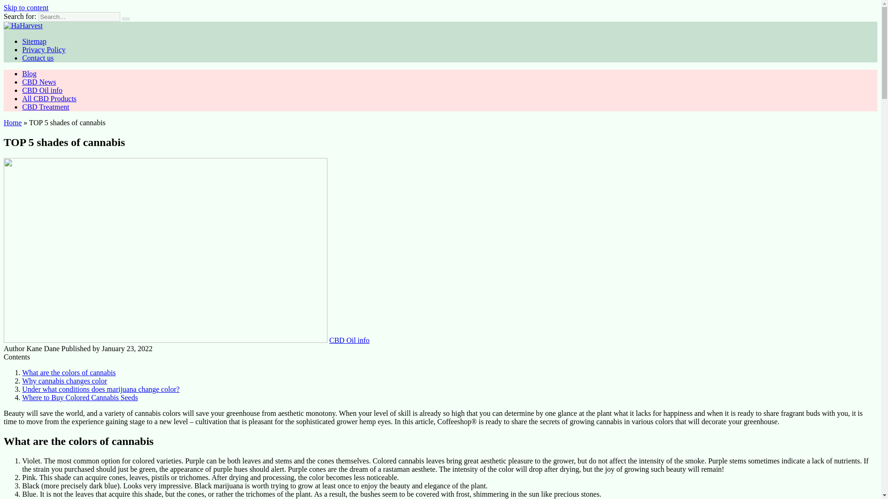 The width and height of the screenshot is (888, 499). What do you see at coordinates (68, 372) in the screenshot?
I see `What are the colors of cannabis` at bounding box center [68, 372].